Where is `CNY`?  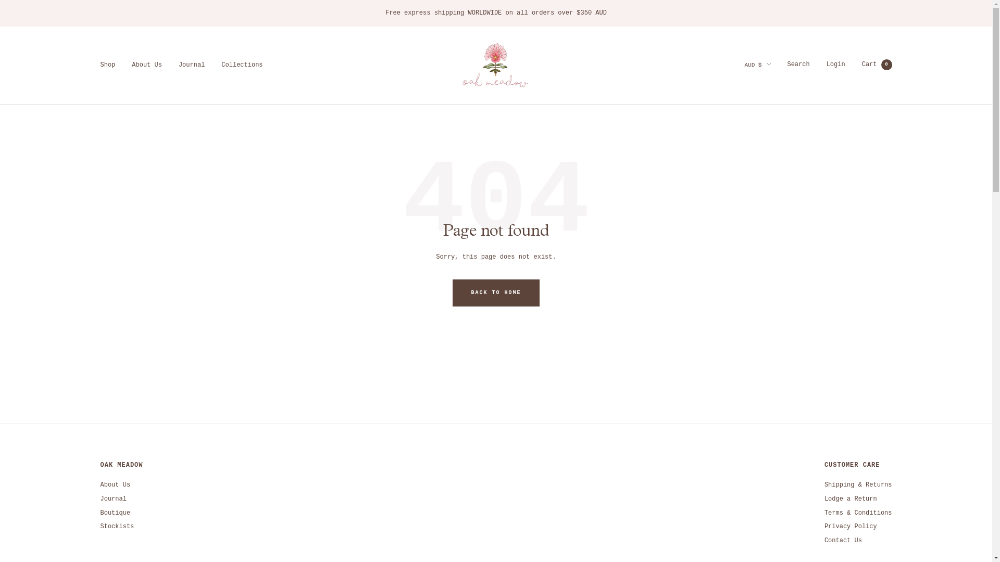 CNY is located at coordinates (748, 402).